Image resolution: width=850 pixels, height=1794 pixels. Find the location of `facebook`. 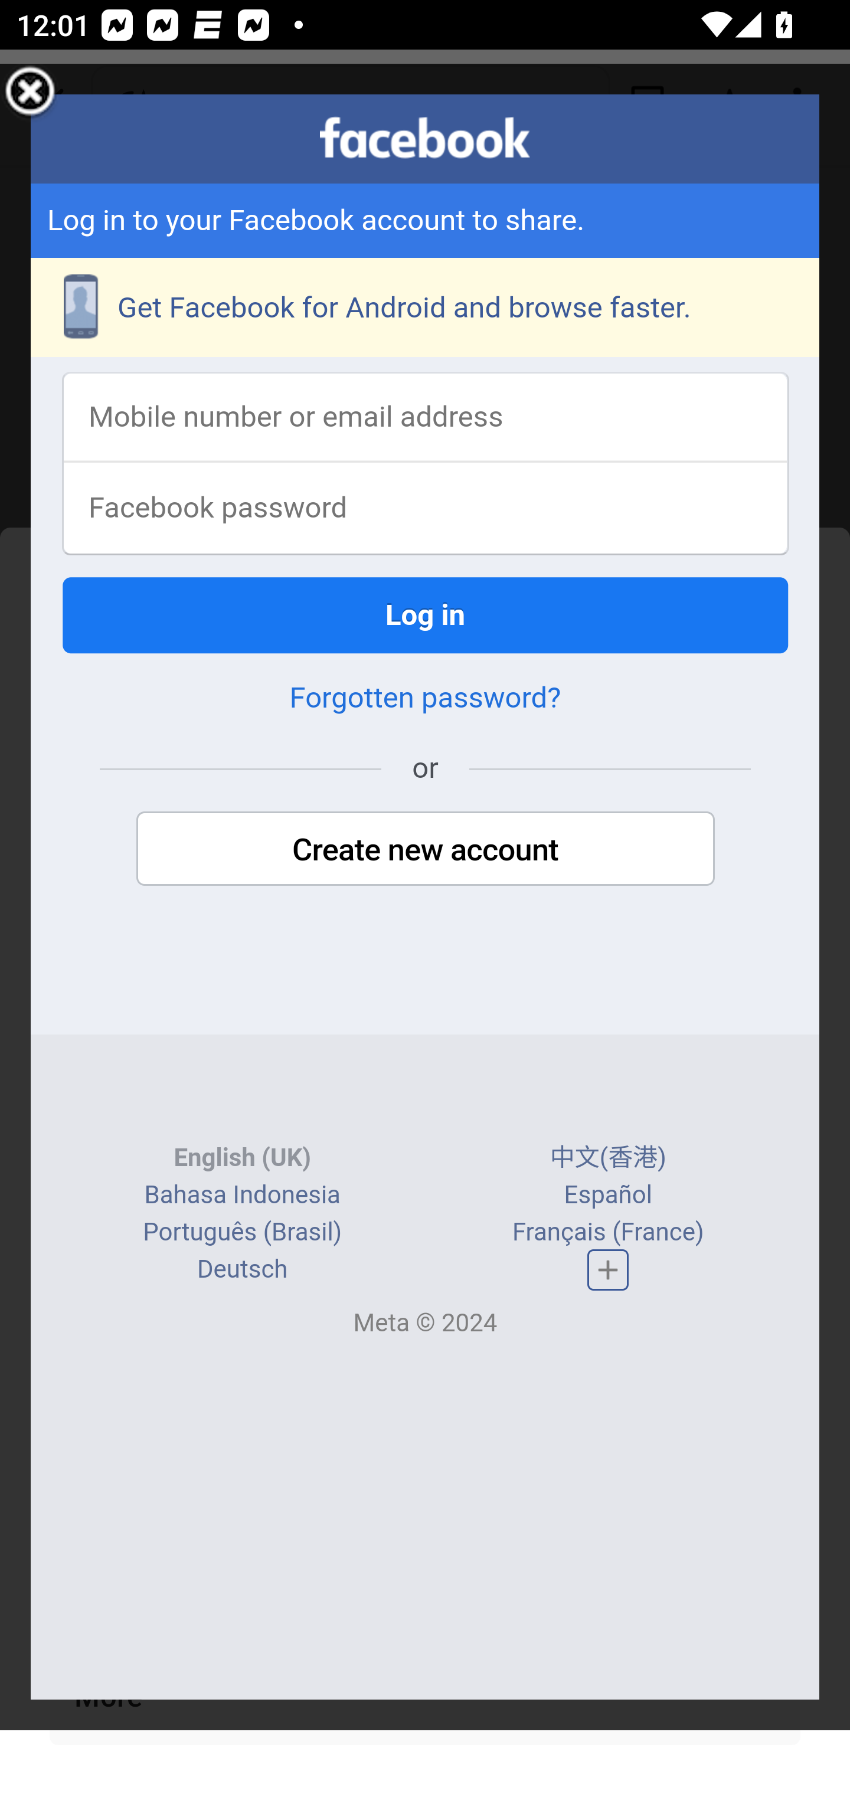

facebook is located at coordinates (426, 139).